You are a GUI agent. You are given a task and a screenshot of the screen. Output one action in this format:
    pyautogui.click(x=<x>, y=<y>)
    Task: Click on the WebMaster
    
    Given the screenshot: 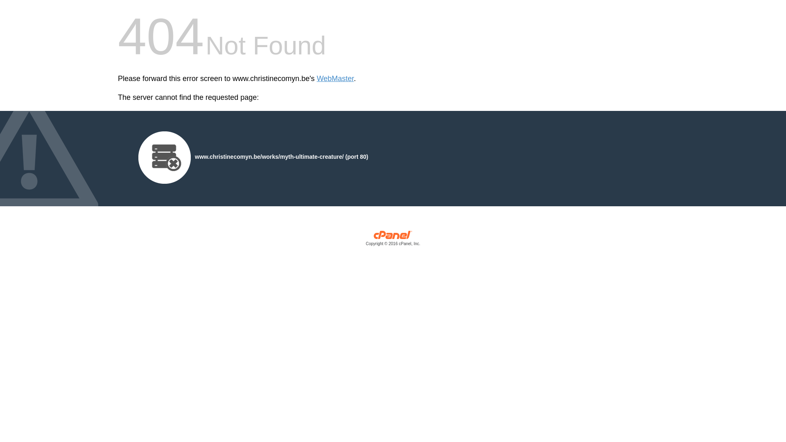 What is the action you would take?
    pyautogui.click(x=336, y=79)
    